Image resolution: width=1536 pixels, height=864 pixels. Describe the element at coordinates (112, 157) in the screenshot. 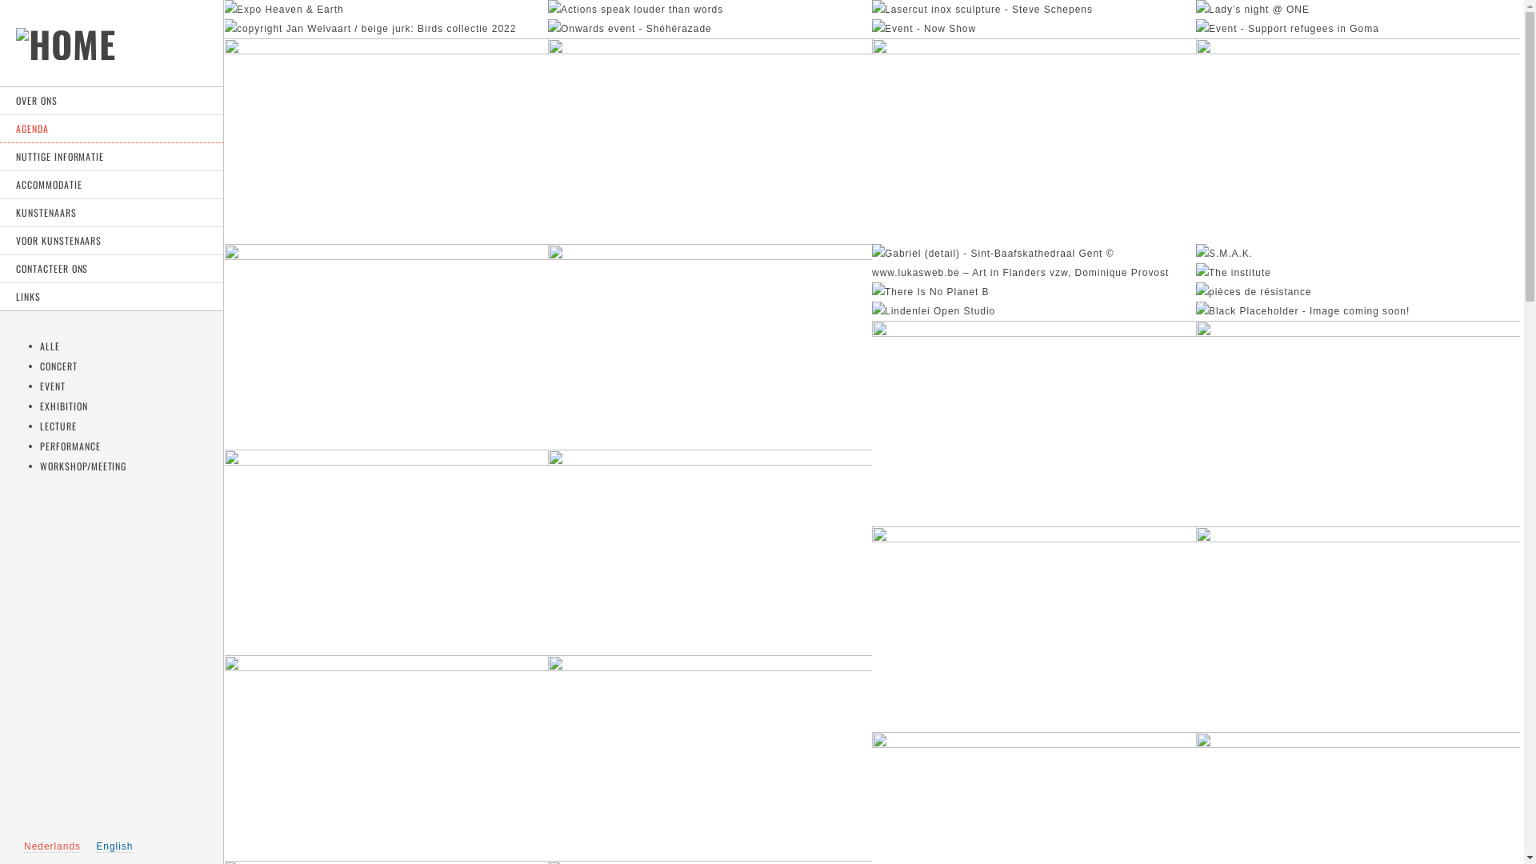

I see `NUTTIGE INFORMATIE` at that location.